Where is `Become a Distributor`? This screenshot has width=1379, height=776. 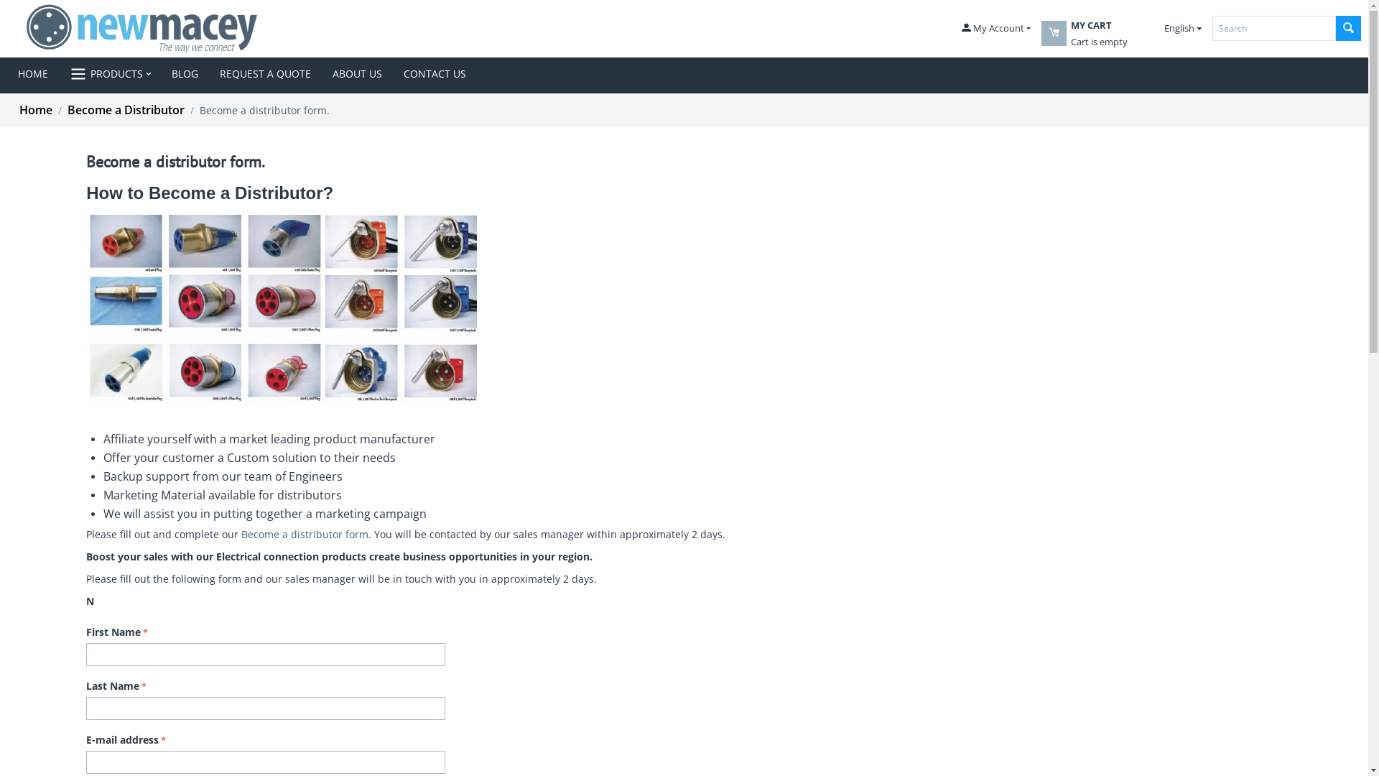 Become a Distributor is located at coordinates (126, 110).